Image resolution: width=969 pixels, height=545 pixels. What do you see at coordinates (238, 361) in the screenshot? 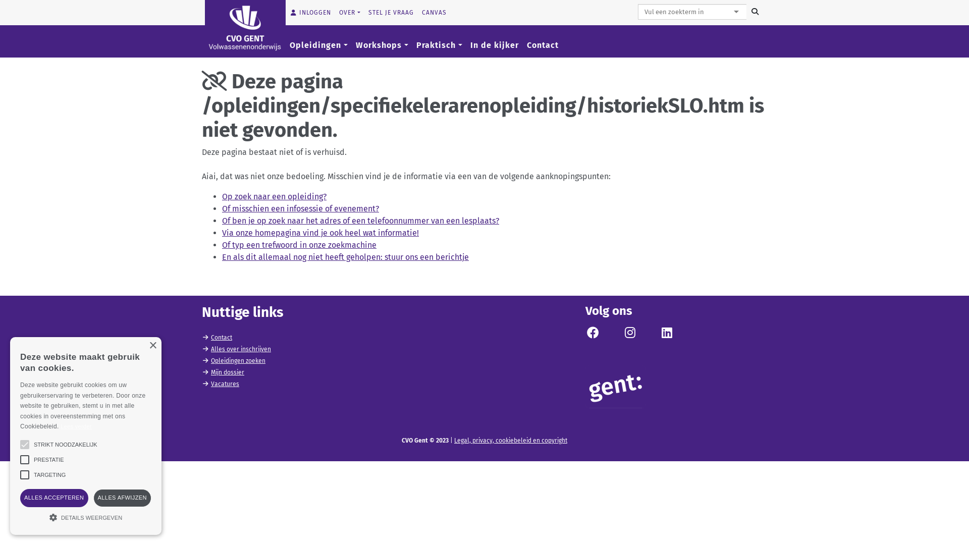
I see `Opleidingen zoeken` at bounding box center [238, 361].